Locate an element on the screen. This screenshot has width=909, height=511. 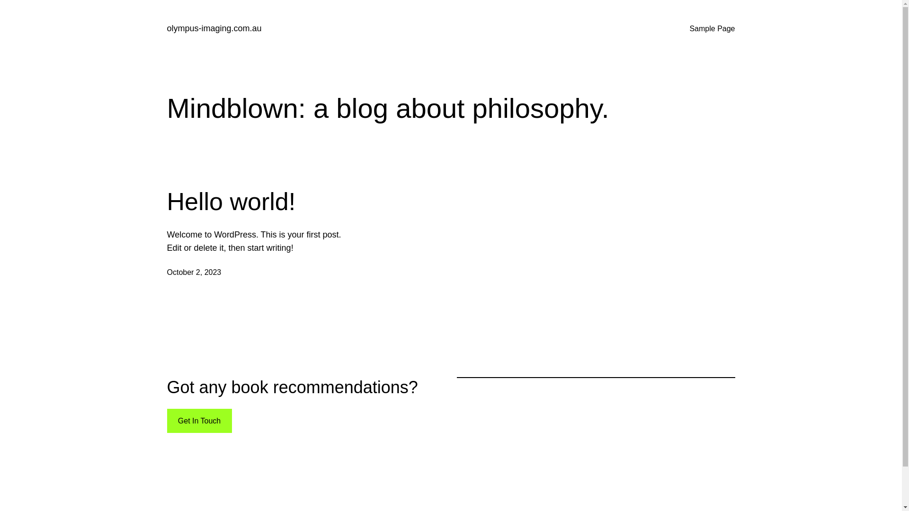
October 2, 2023 is located at coordinates (194, 273).